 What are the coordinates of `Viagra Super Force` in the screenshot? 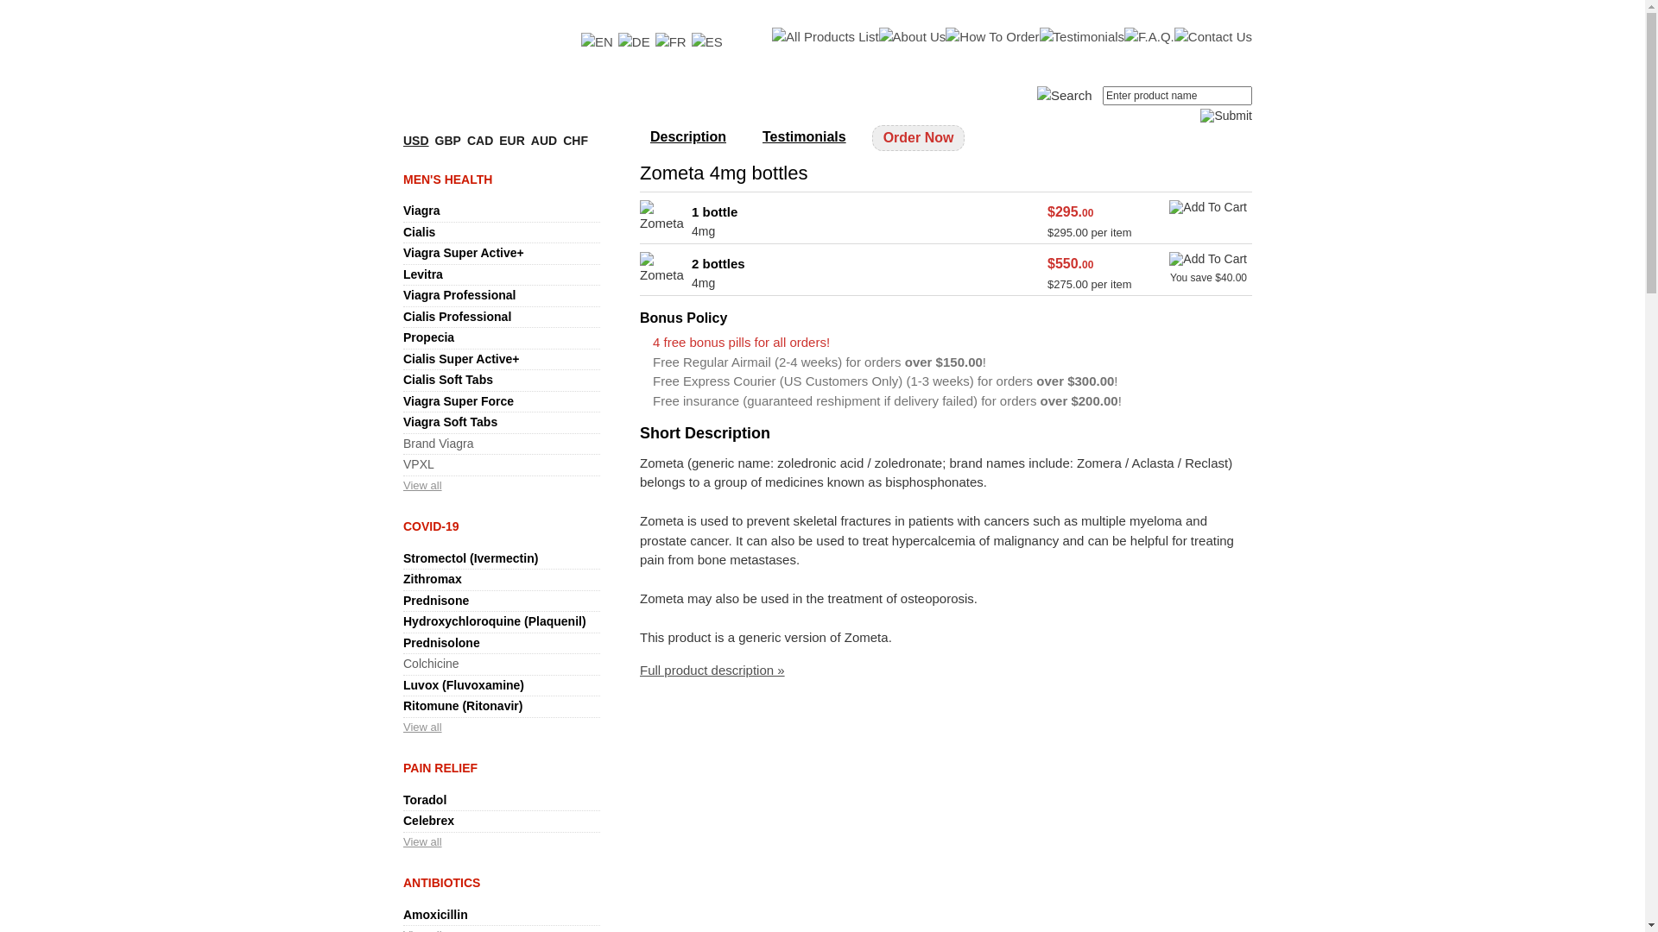 It's located at (459, 401).